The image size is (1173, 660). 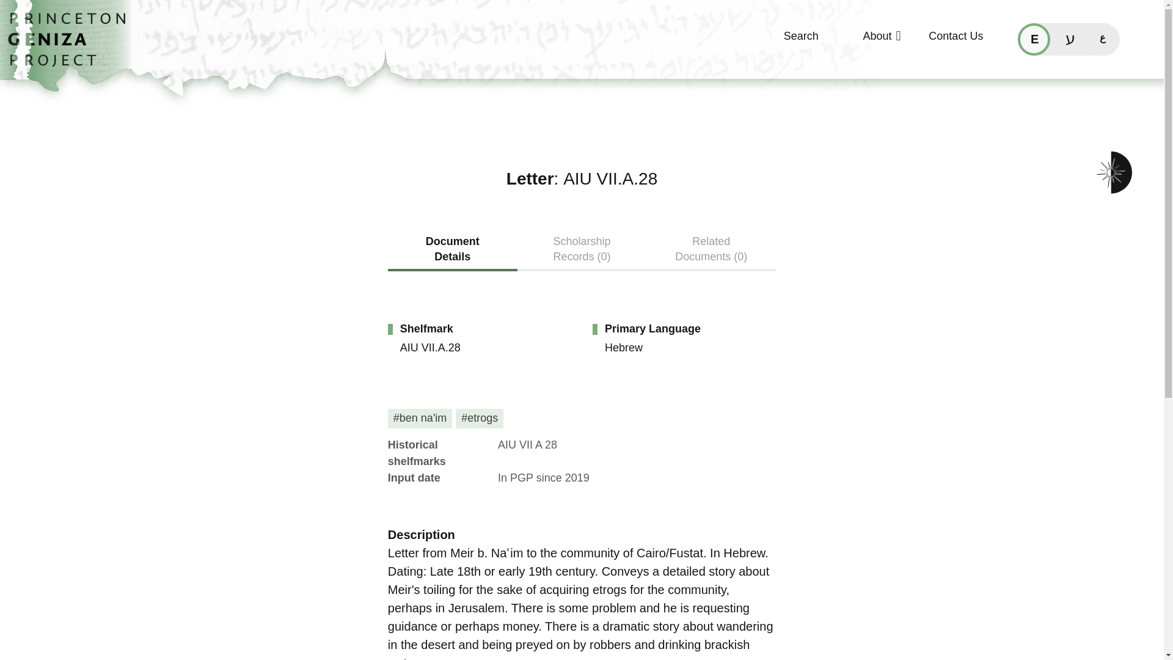 I want to click on ben na'im, so click(x=420, y=418).